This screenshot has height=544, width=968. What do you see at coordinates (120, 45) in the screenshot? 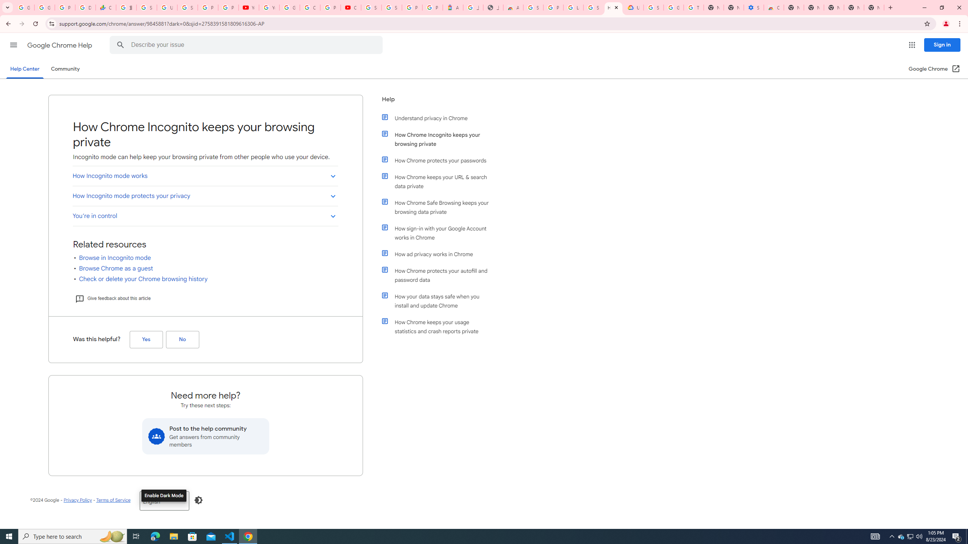
I see `Search Help Center` at bounding box center [120, 45].